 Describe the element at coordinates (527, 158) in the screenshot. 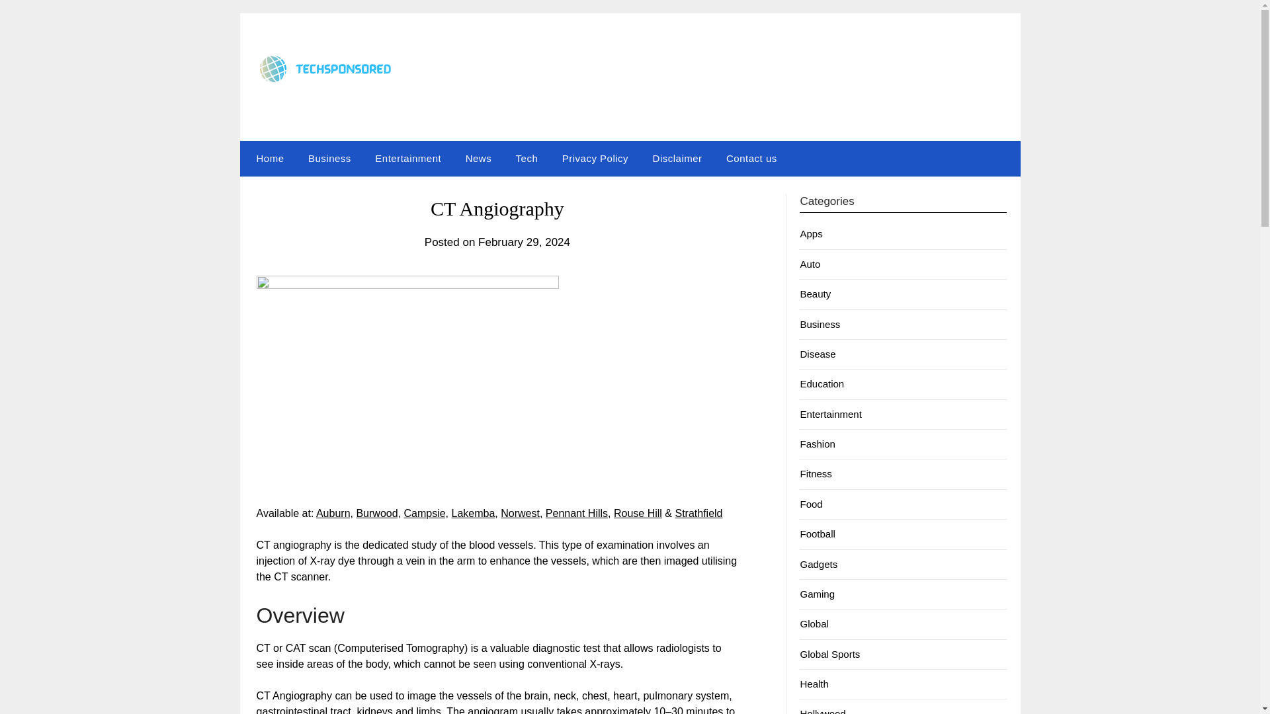

I see `Tech` at that location.